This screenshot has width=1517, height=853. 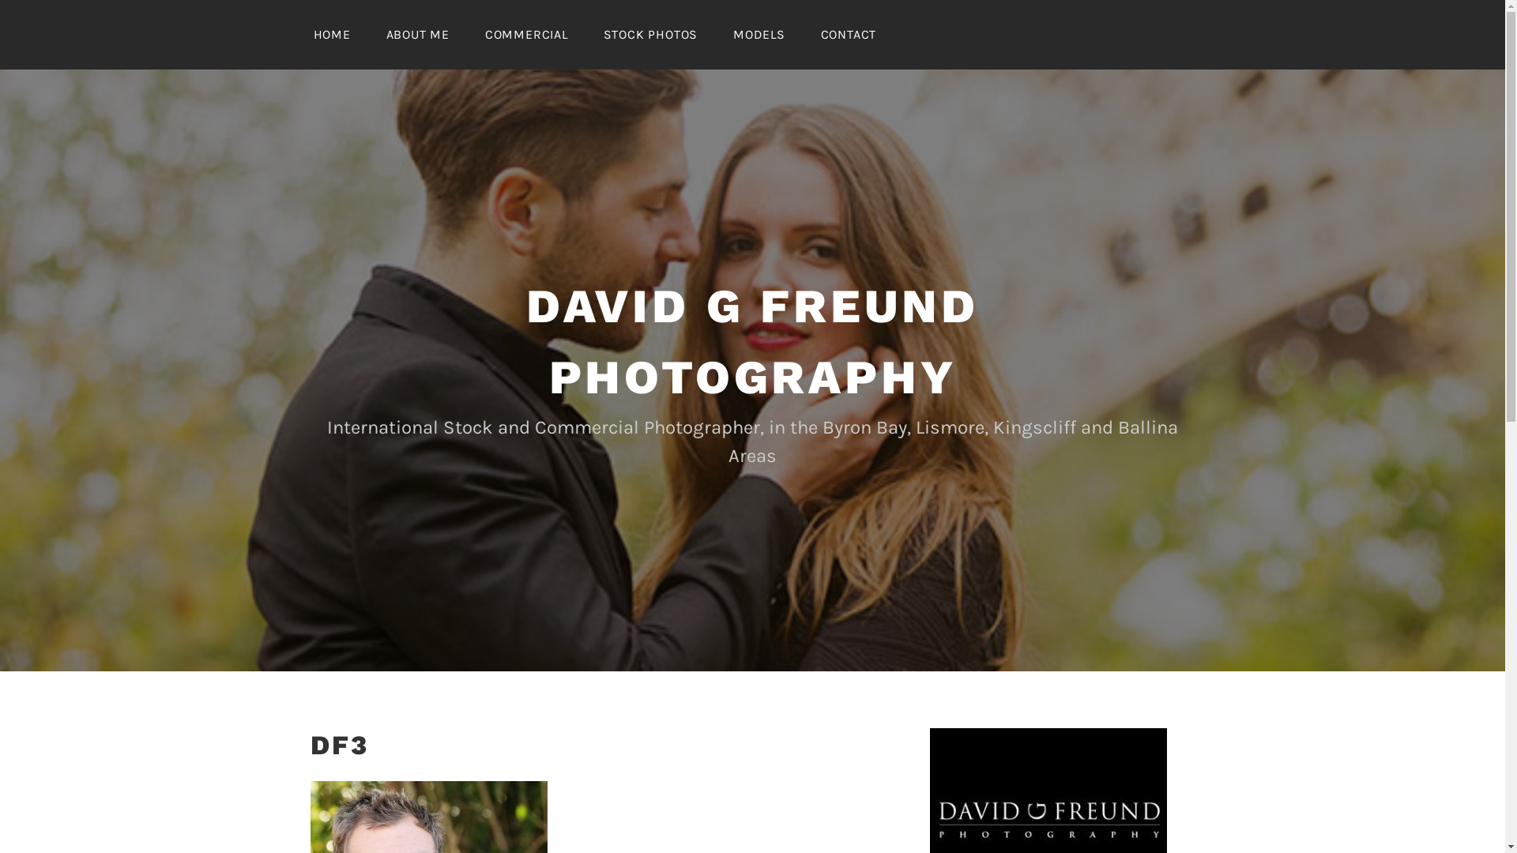 What do you see at coordinates (758, 35) in the screenshot?
I see `MODELS` at bounding box center [758, 35].